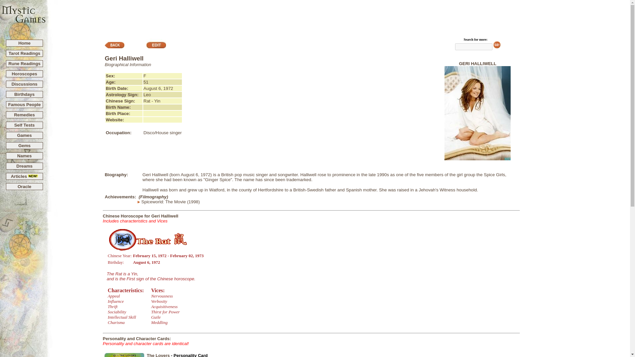  Describe the element at coordinates (24, 53) in the screenshot. I see `Tarot Readings` at that location.